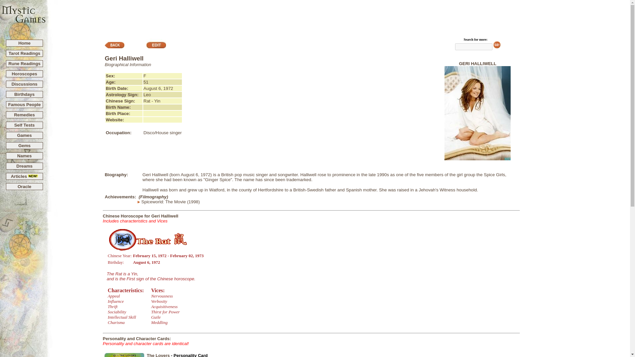  Describe the element at coordinates (24, 53) in the screenshot. I see `Tarot Readings` at that location.